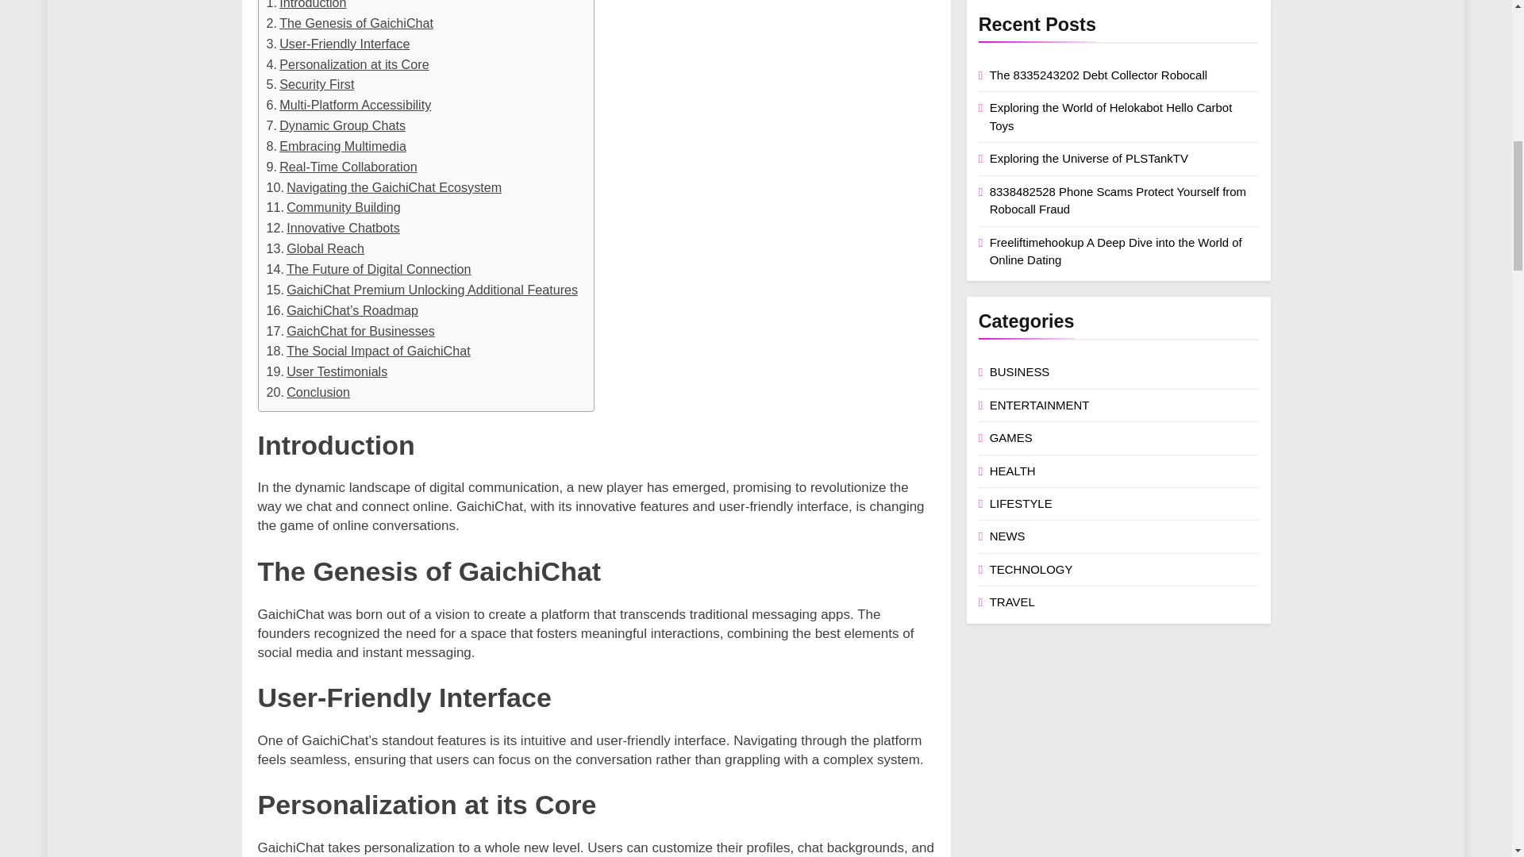  Describe the element at coordinates (333, 229) in the screenshot. I see `Innovative Chatbots` at that location.